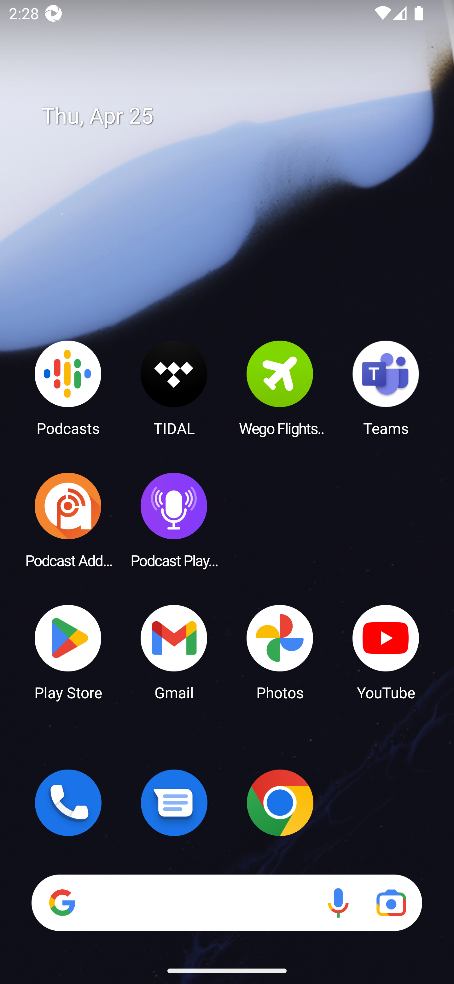  Describe the element at coordinates (174, 803) in the screenshot. I see `Messages` at that location.